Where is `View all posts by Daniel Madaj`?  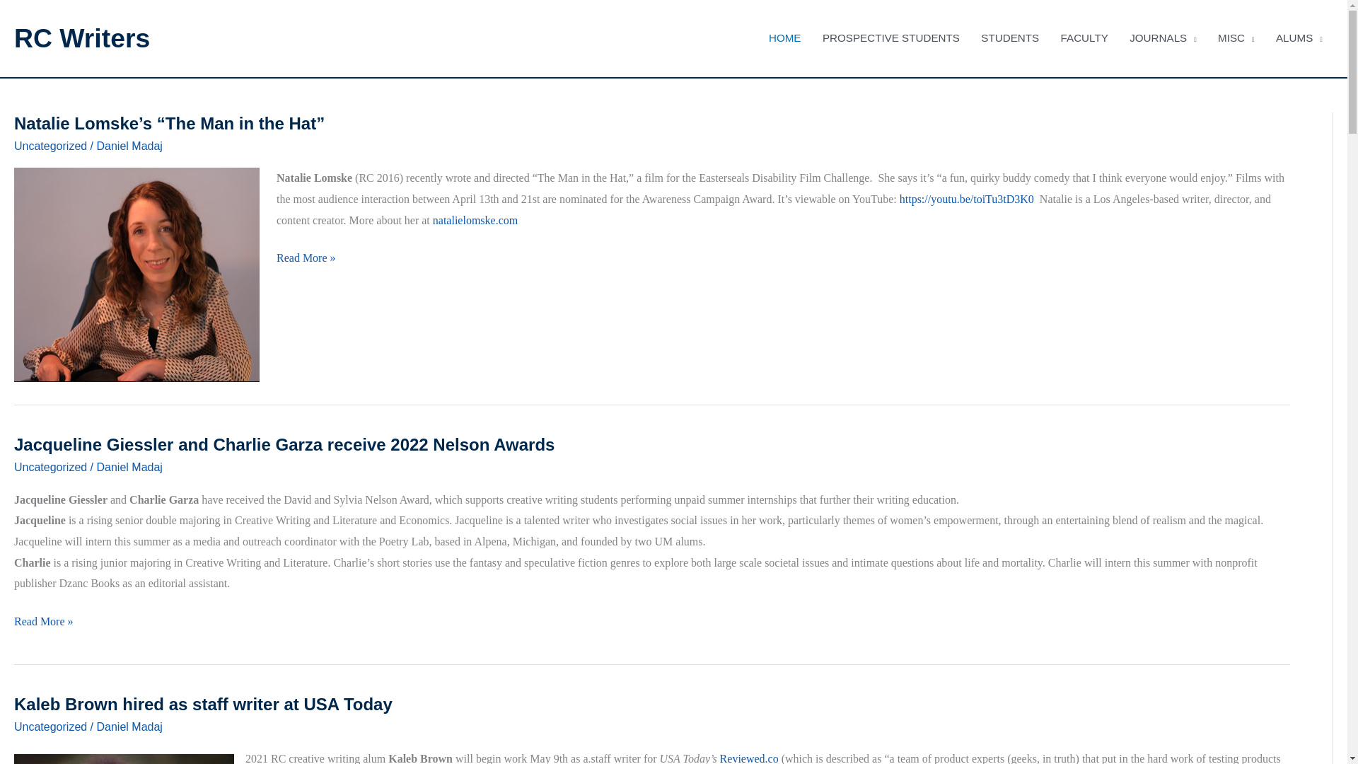
View all posts by Daniel Madaj is located at coordinates (129, 146).